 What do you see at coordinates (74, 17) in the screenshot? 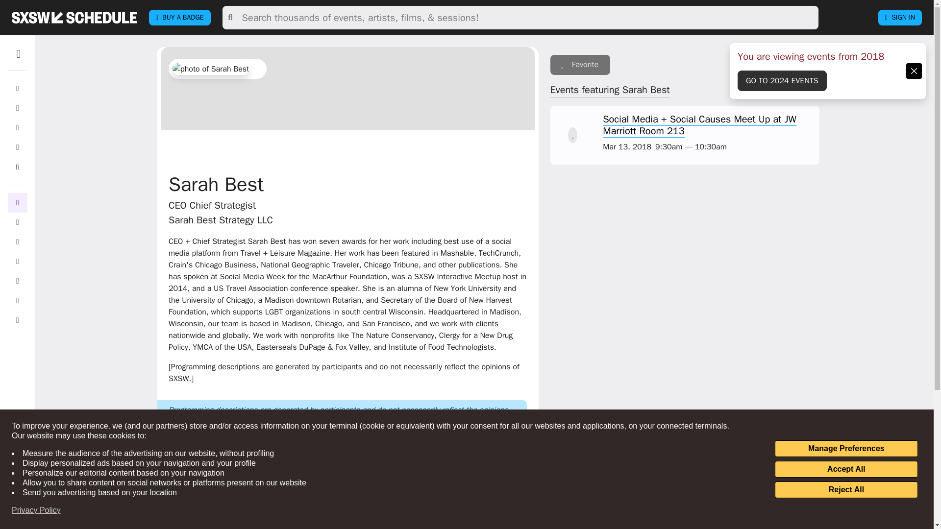
I see `sxsw SCHEDULE` at bounding box center [74, 17].